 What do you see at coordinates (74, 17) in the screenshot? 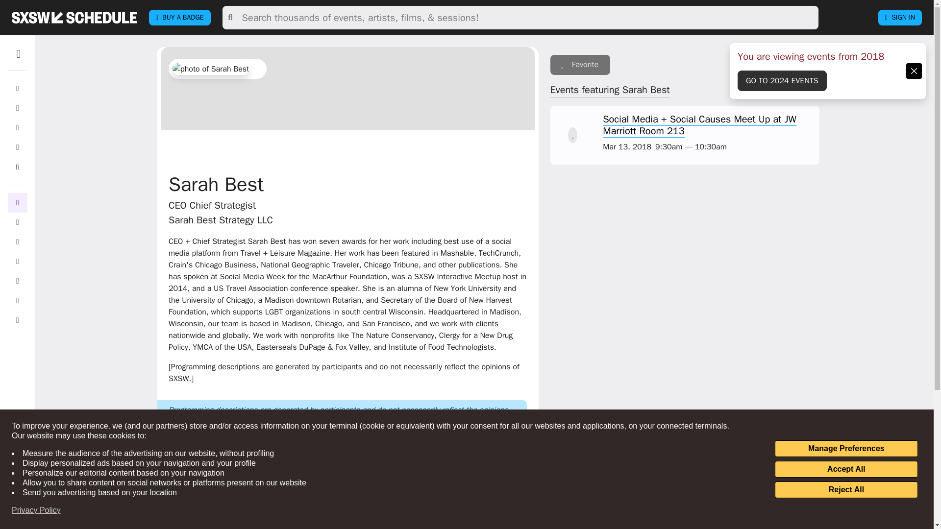
I see `sxsw SCHEDULE` at bounding box center [74, 17].